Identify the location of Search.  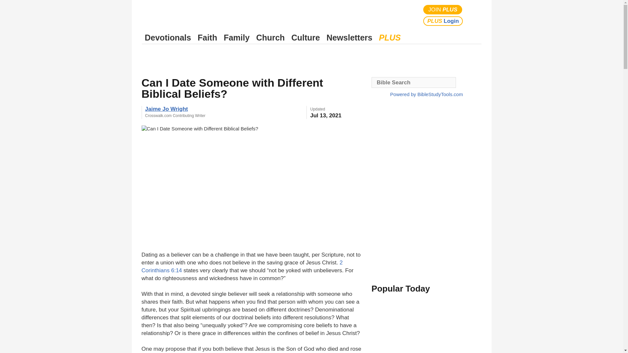
(475, 15).